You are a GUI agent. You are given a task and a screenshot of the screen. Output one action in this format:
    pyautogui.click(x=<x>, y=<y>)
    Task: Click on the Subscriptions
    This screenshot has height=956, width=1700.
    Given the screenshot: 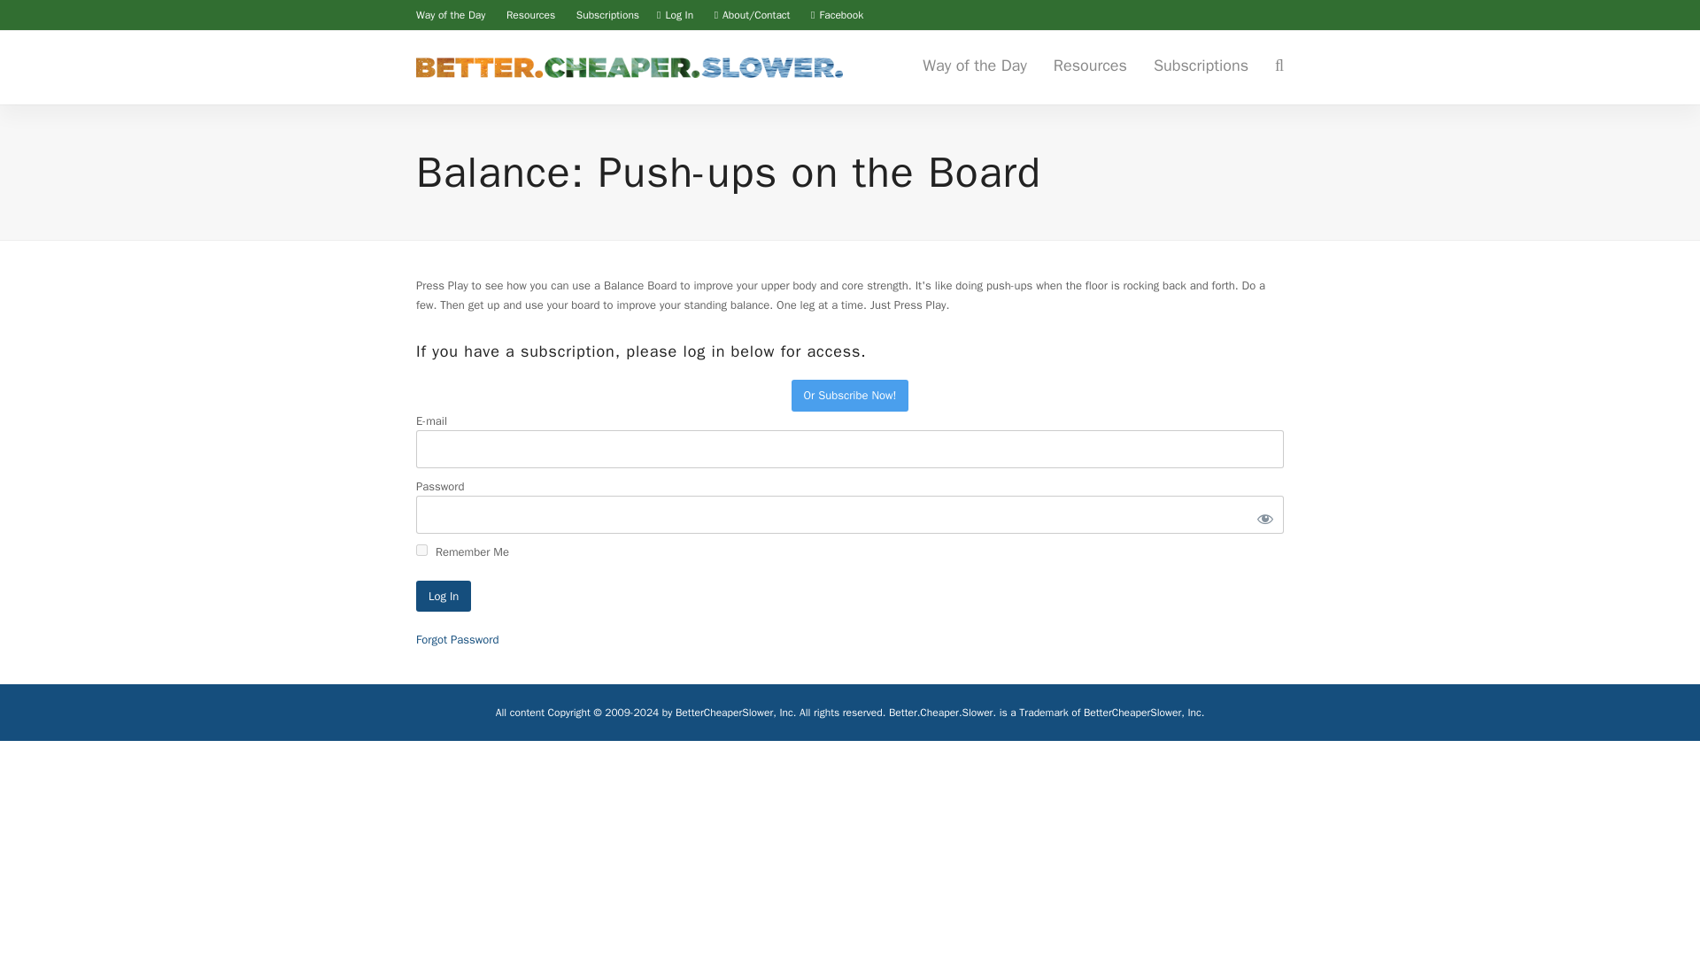 What is the action you would take?
    pyautogui.click(x=1201, y=67)
    